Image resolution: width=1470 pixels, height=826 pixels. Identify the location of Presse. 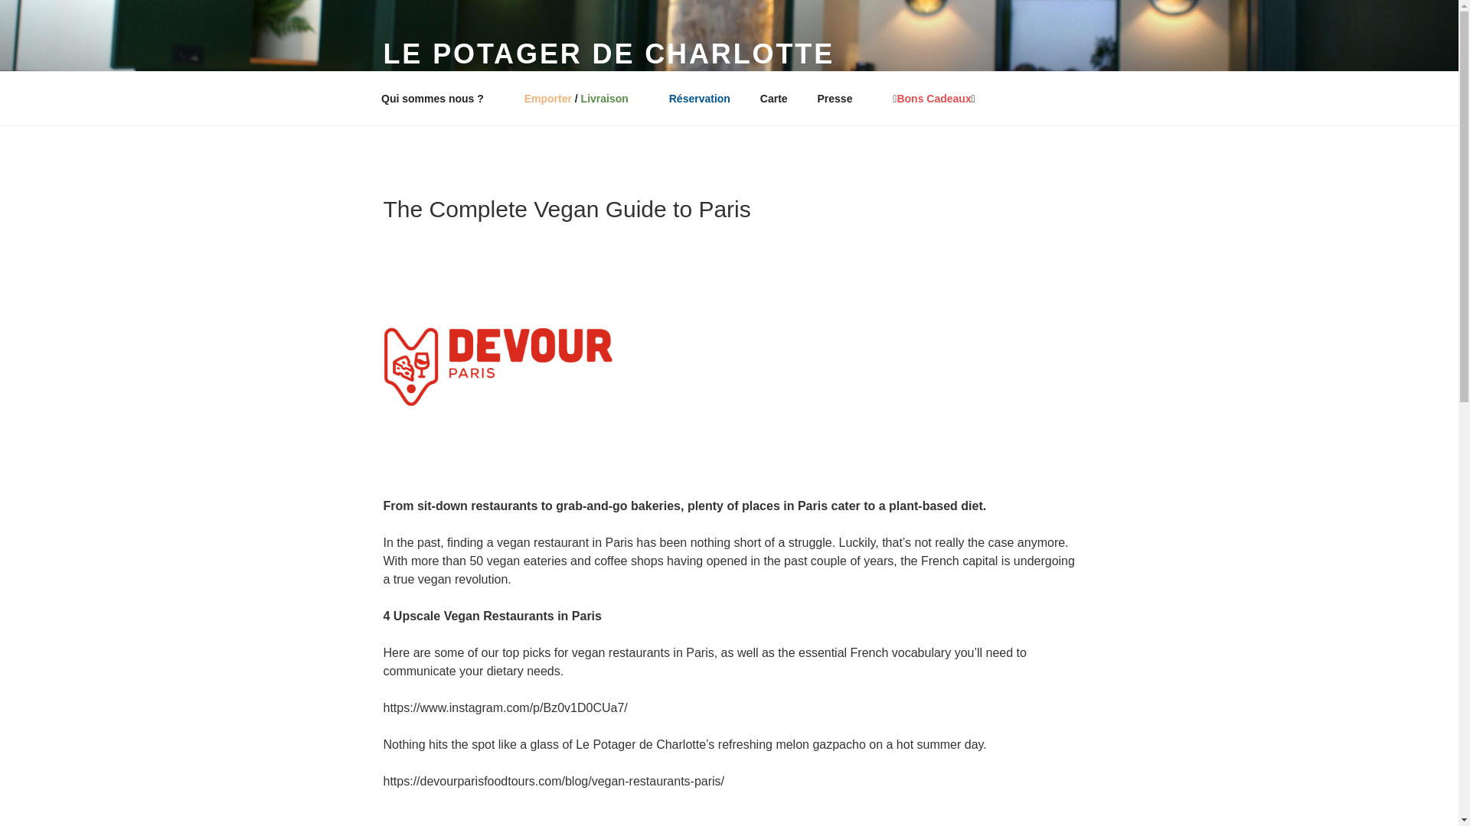
(840, 98).